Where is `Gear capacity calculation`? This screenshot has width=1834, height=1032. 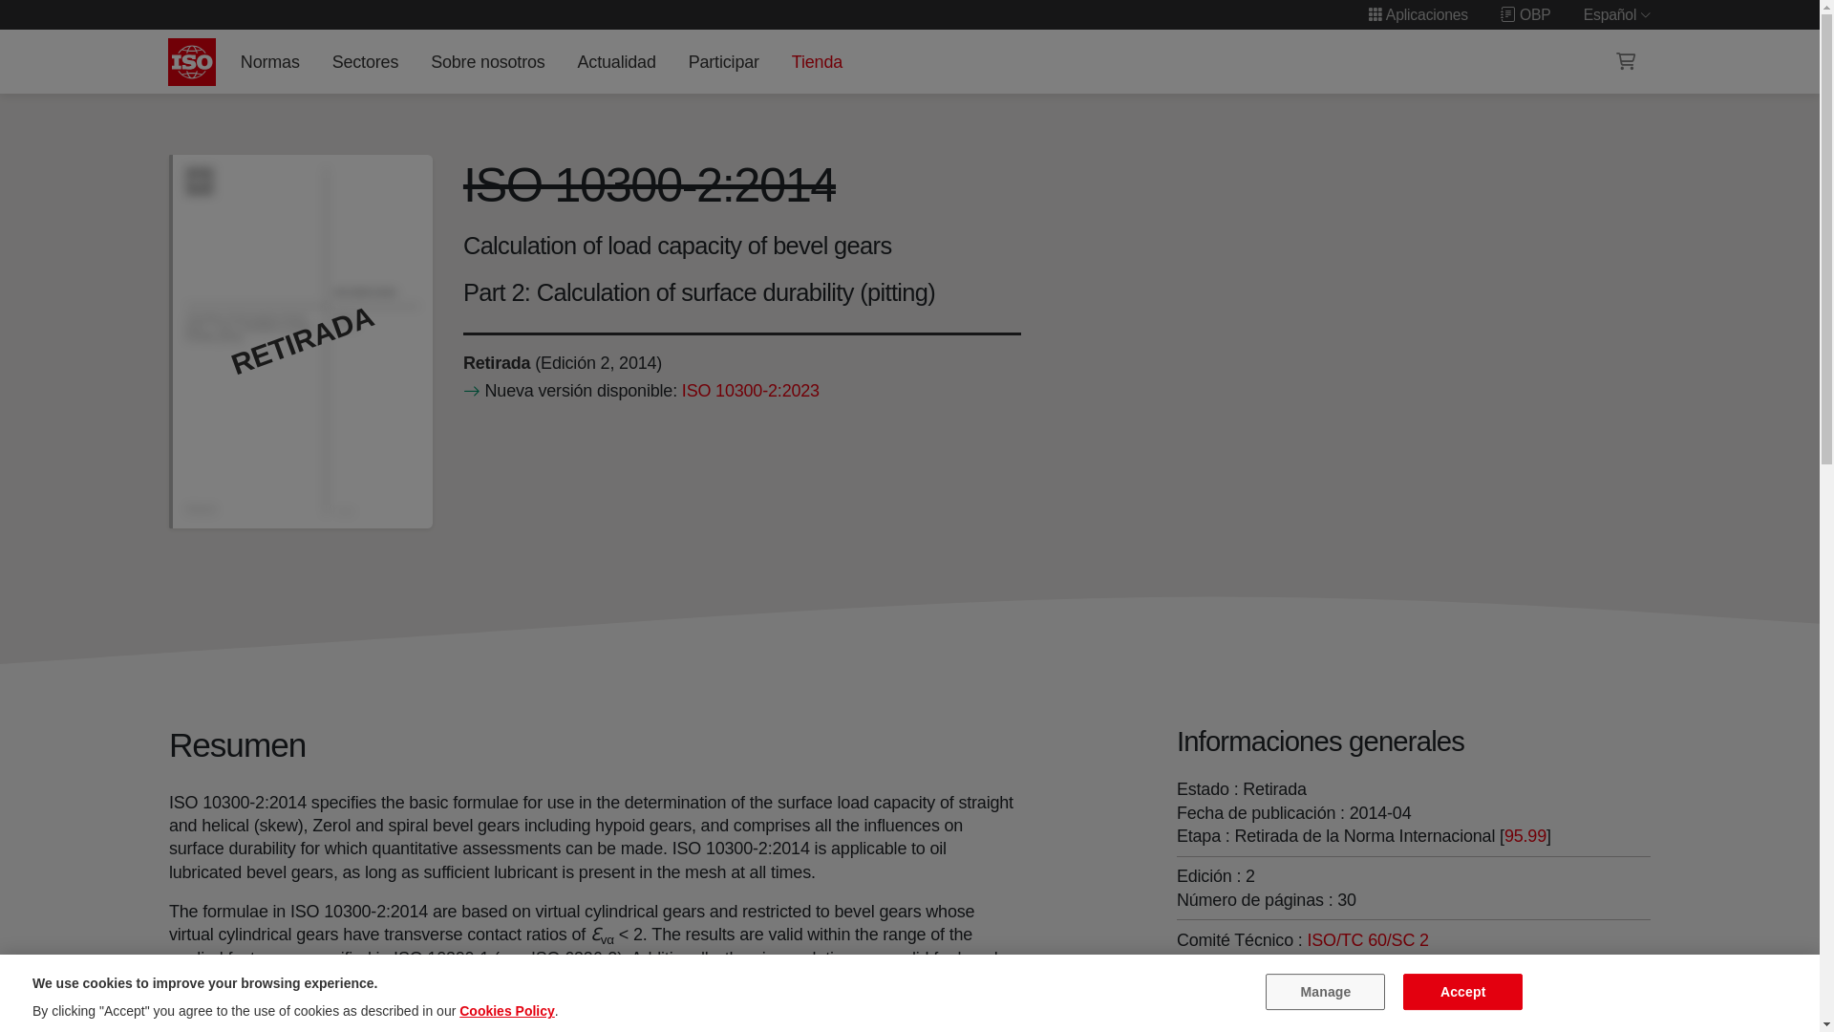 Gear capacity calculation is located at coordinates (1368, 940).